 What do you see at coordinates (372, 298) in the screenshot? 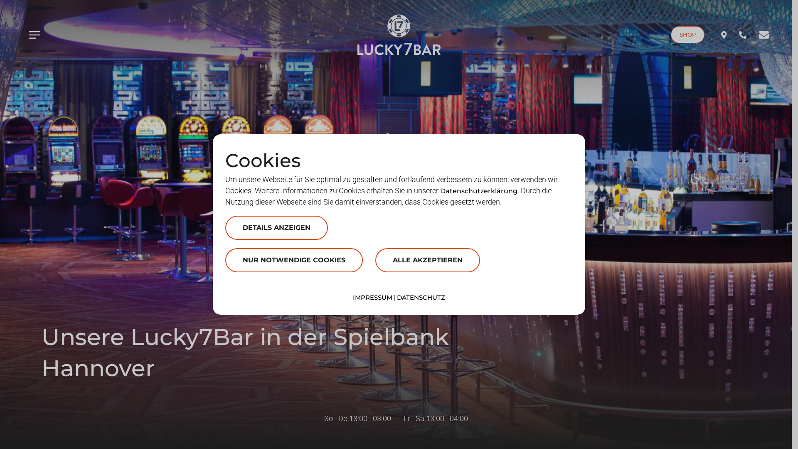
I see `IMPRESSUM` at bounding box center [372, 298].